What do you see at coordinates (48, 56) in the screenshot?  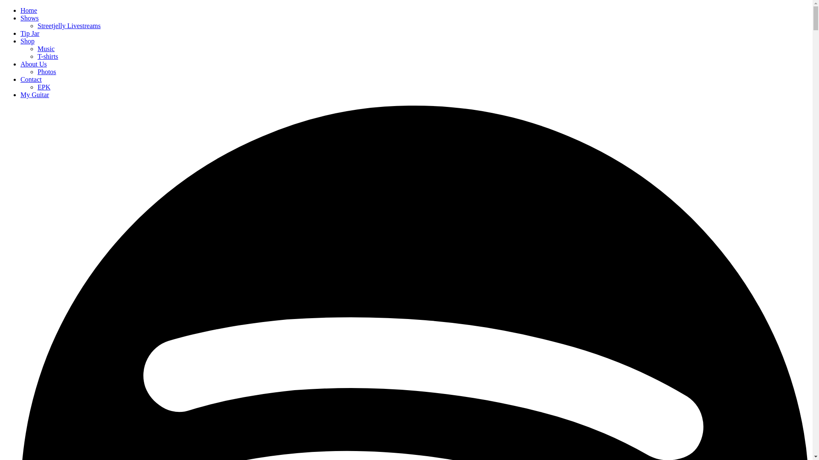 I see `T-shirts` at bounding box center [48, 56].